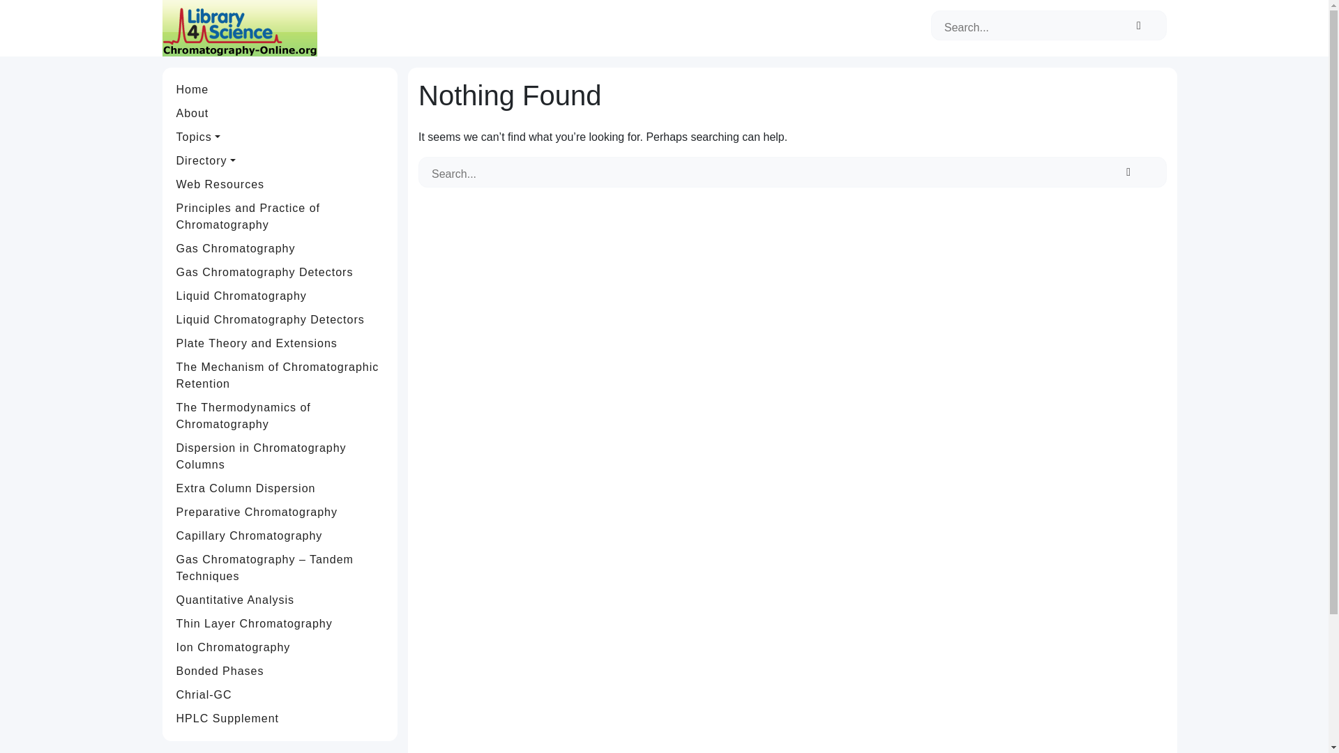  I want to click on Extra Column Dispersion, so click(280, 488).